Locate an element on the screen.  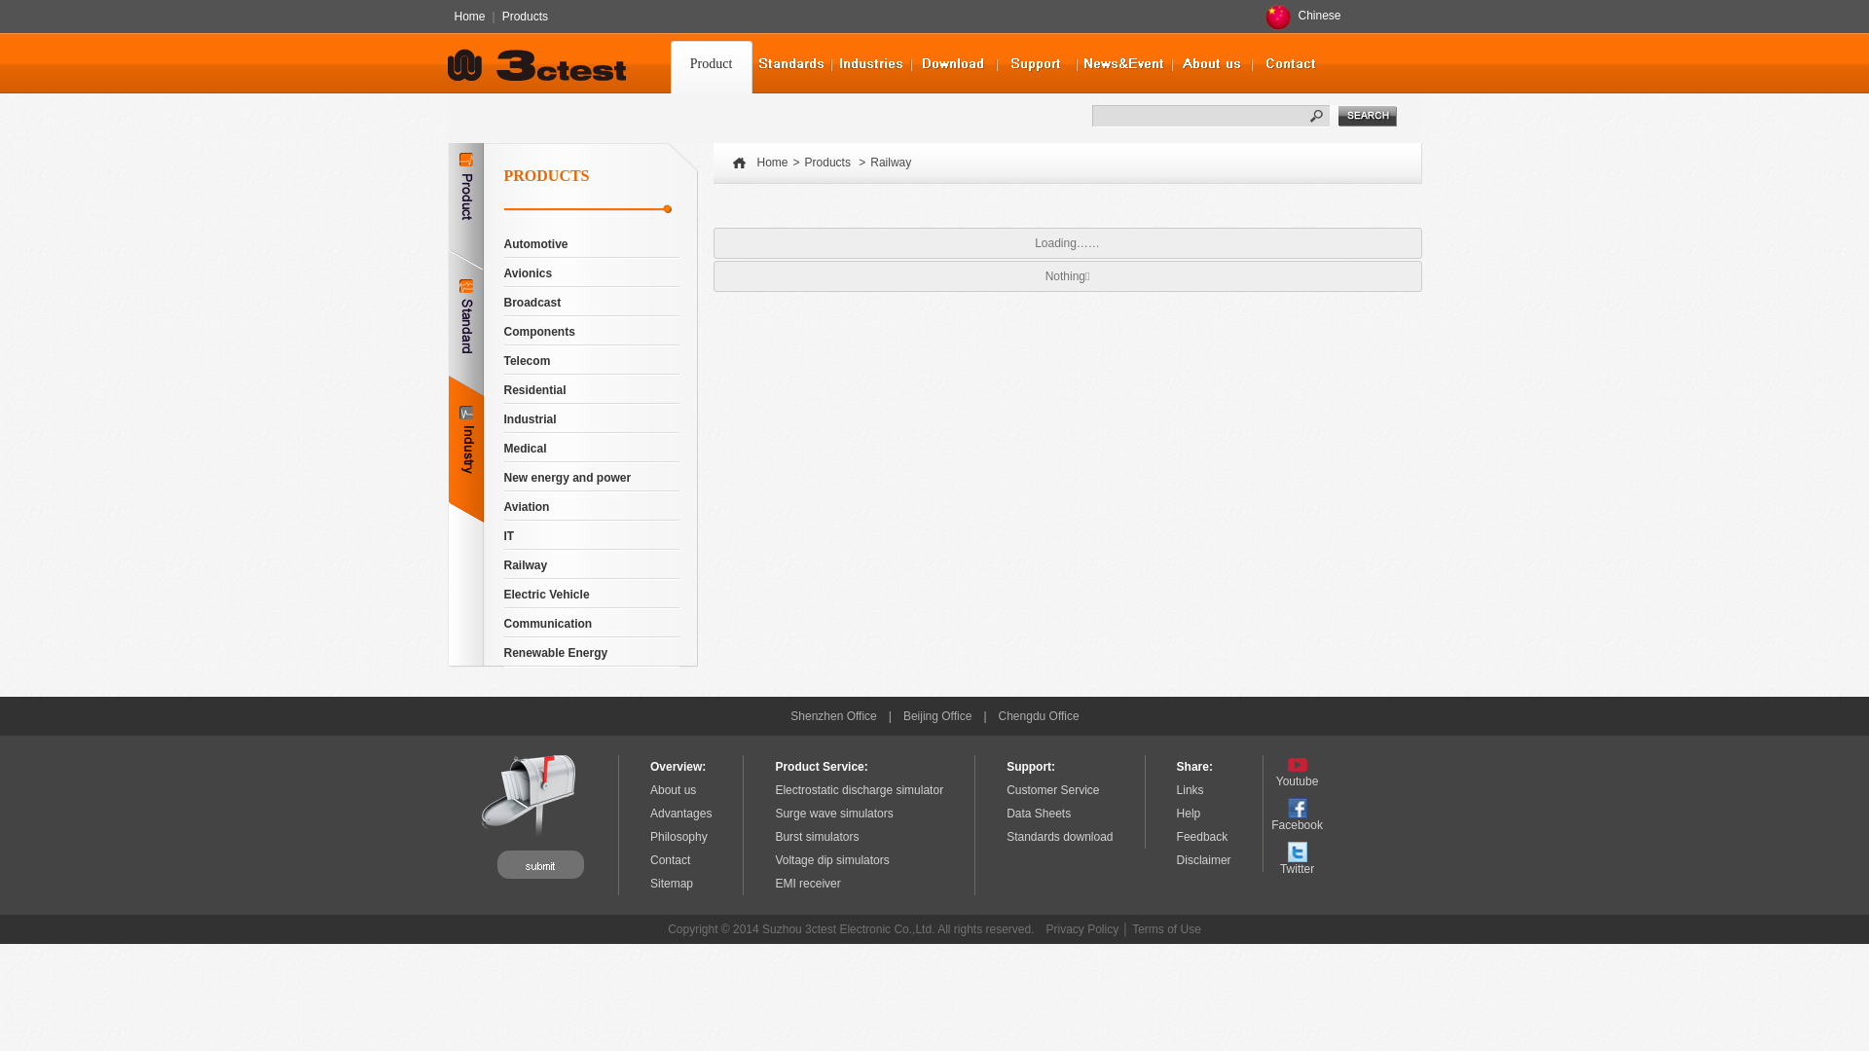
Feedback is located at coordinates (1203, 837).